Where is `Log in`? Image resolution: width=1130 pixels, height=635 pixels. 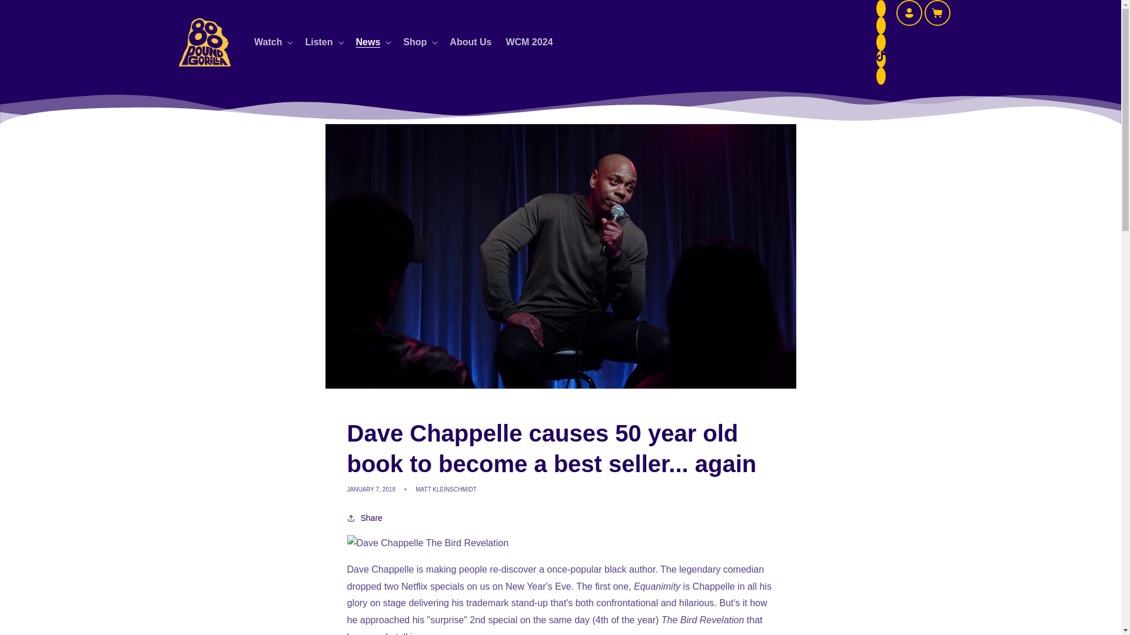 Log in is located at coordinates (909, 13).